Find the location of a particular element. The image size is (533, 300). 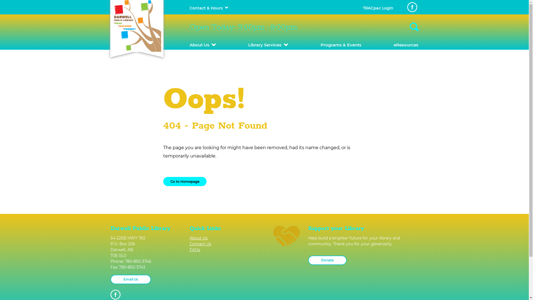

Donate is located at coordinates (328, 260).